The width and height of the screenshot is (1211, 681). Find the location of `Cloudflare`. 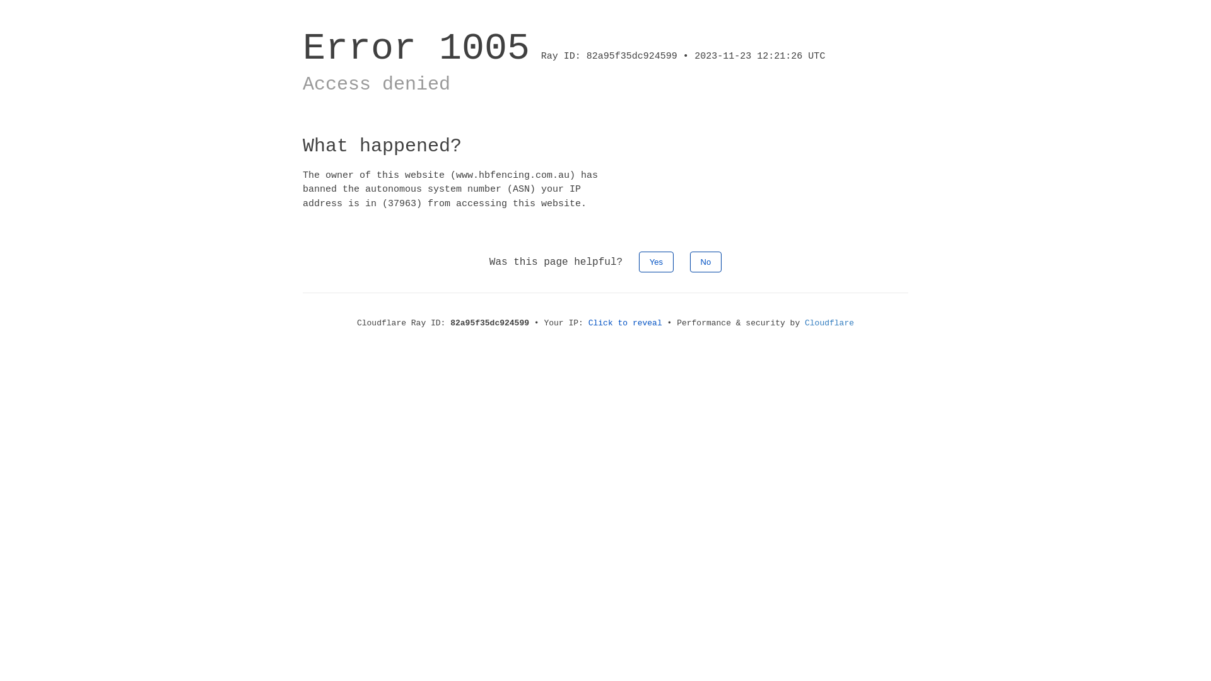

Cloudflare is located at coordinates (829, 323).